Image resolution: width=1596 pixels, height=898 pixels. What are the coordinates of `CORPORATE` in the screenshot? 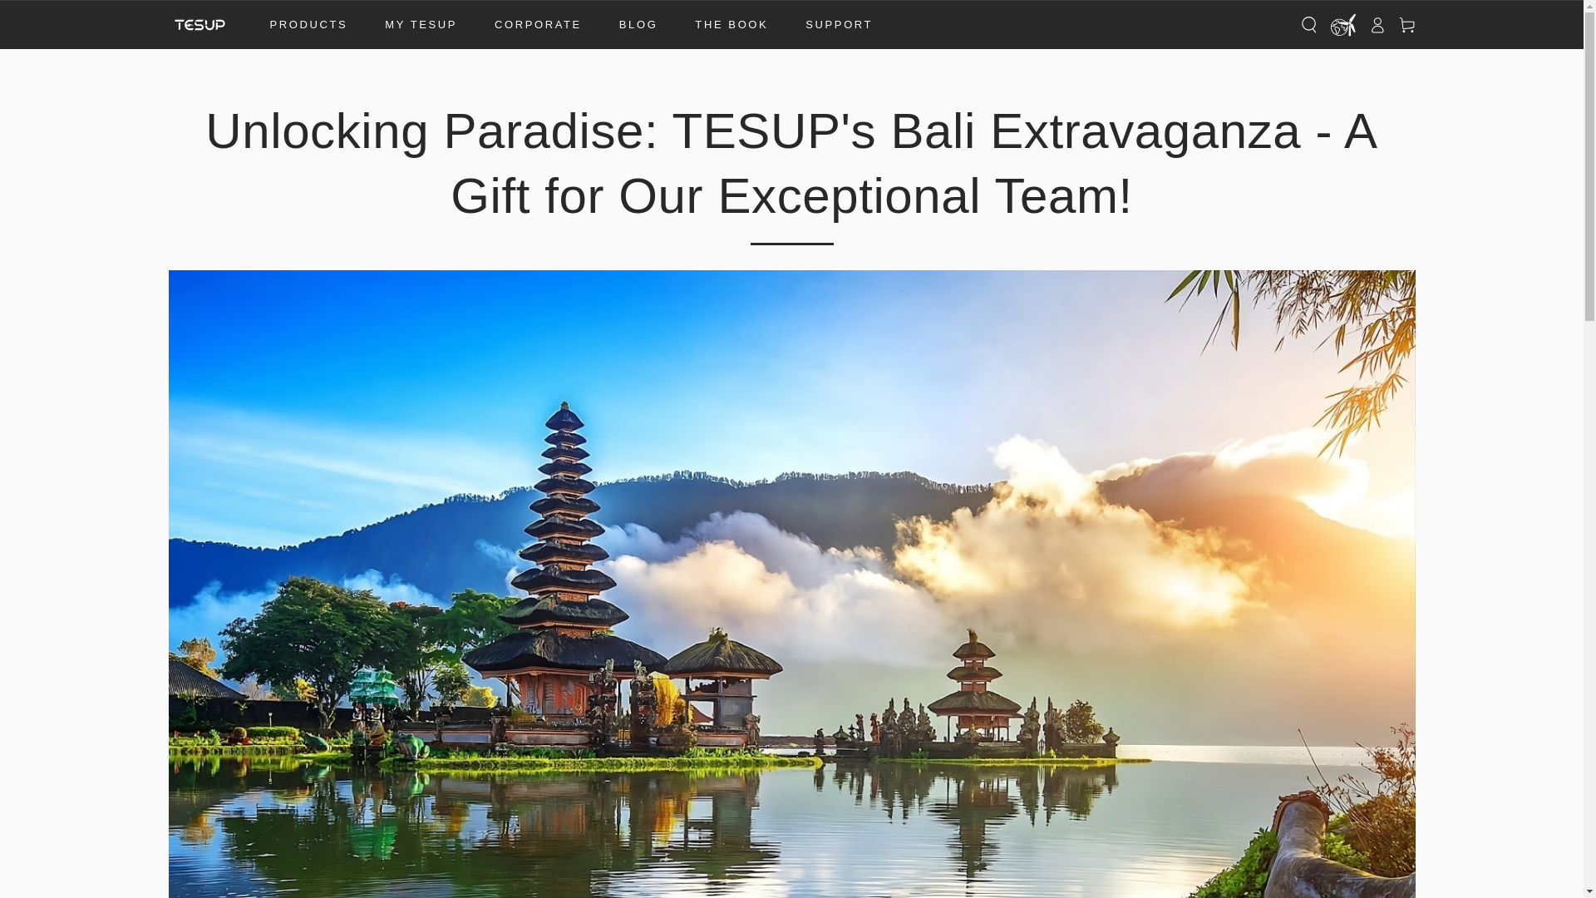 It's located at (537, 25).